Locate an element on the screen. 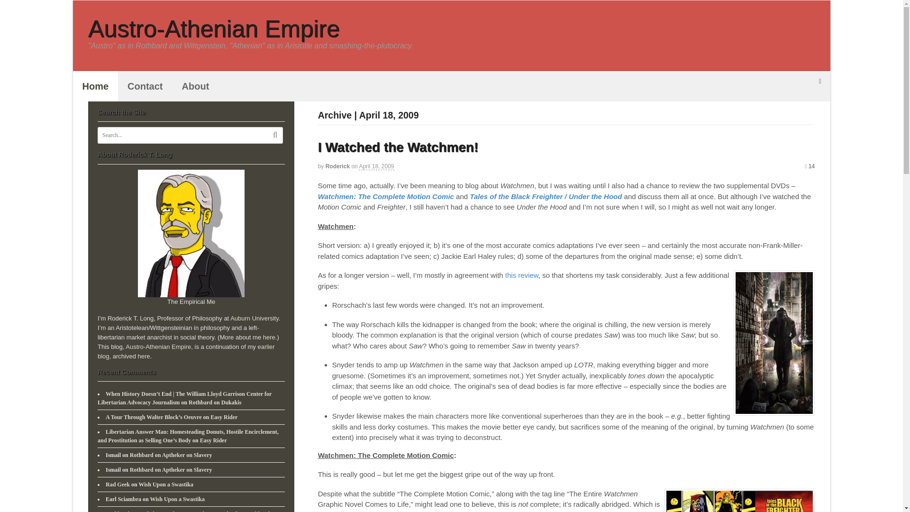 This screenshot has height=512, width=910. this review is located at coordinates (521, 275).